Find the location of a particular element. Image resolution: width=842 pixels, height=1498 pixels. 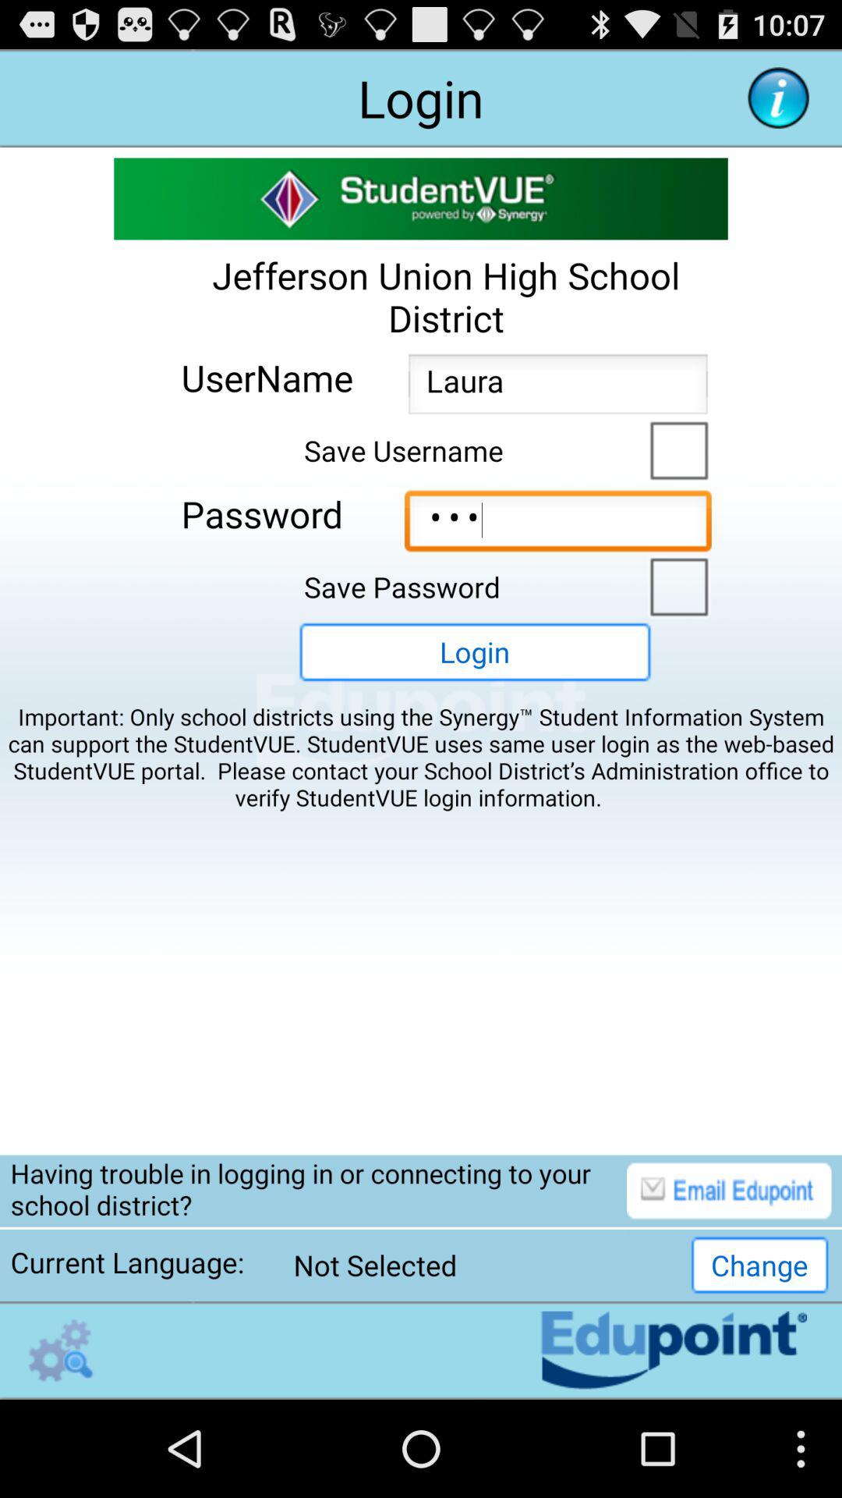

click the box is located at coordinates (675, 449).